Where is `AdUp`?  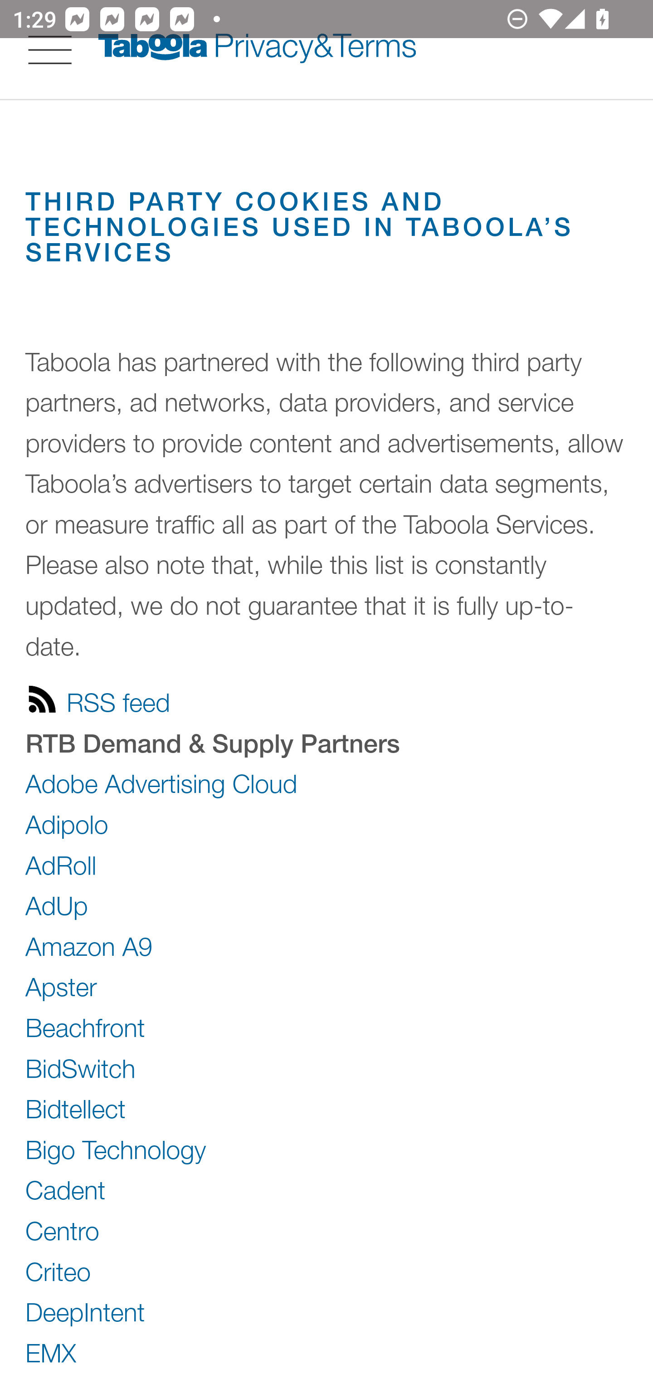
AdUp is located at coordinates (57, 905).